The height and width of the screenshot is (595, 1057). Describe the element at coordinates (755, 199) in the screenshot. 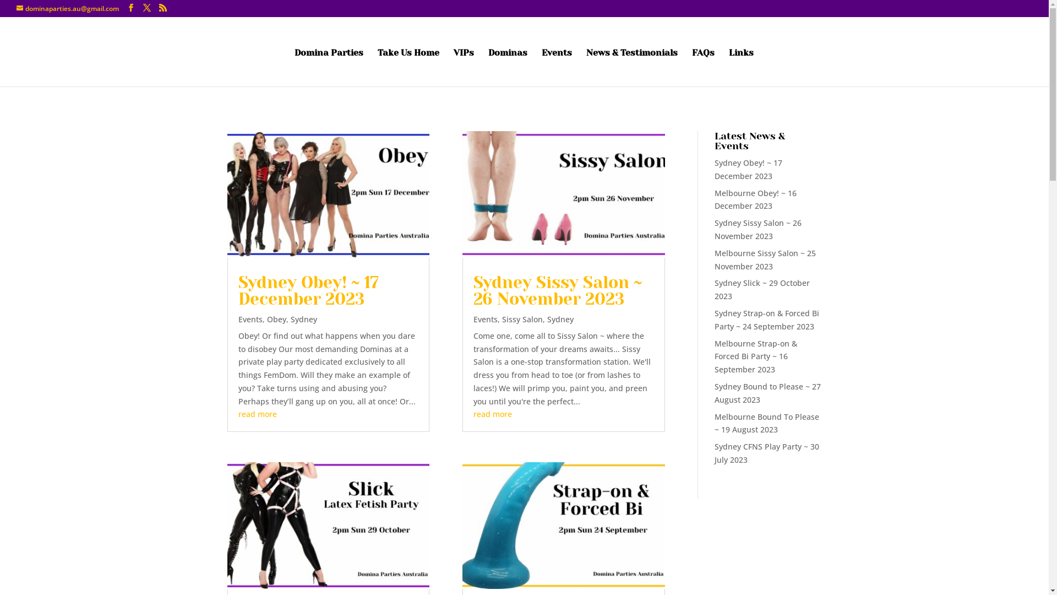

I see `Melbourne Obey! ~ 16 December 2023` at that location.